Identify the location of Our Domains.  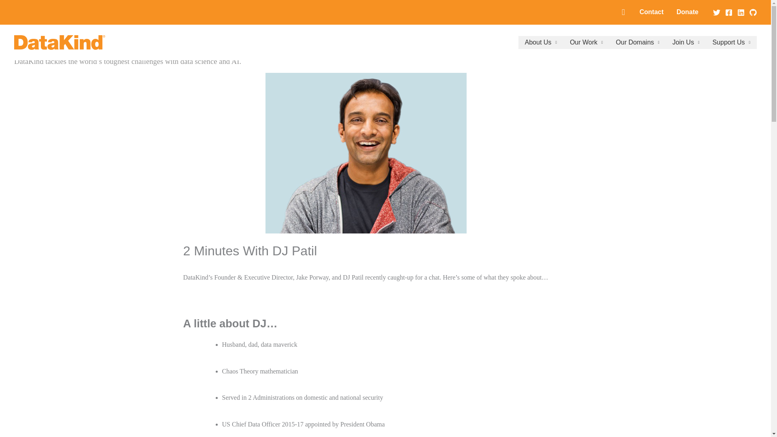
(637, 42).